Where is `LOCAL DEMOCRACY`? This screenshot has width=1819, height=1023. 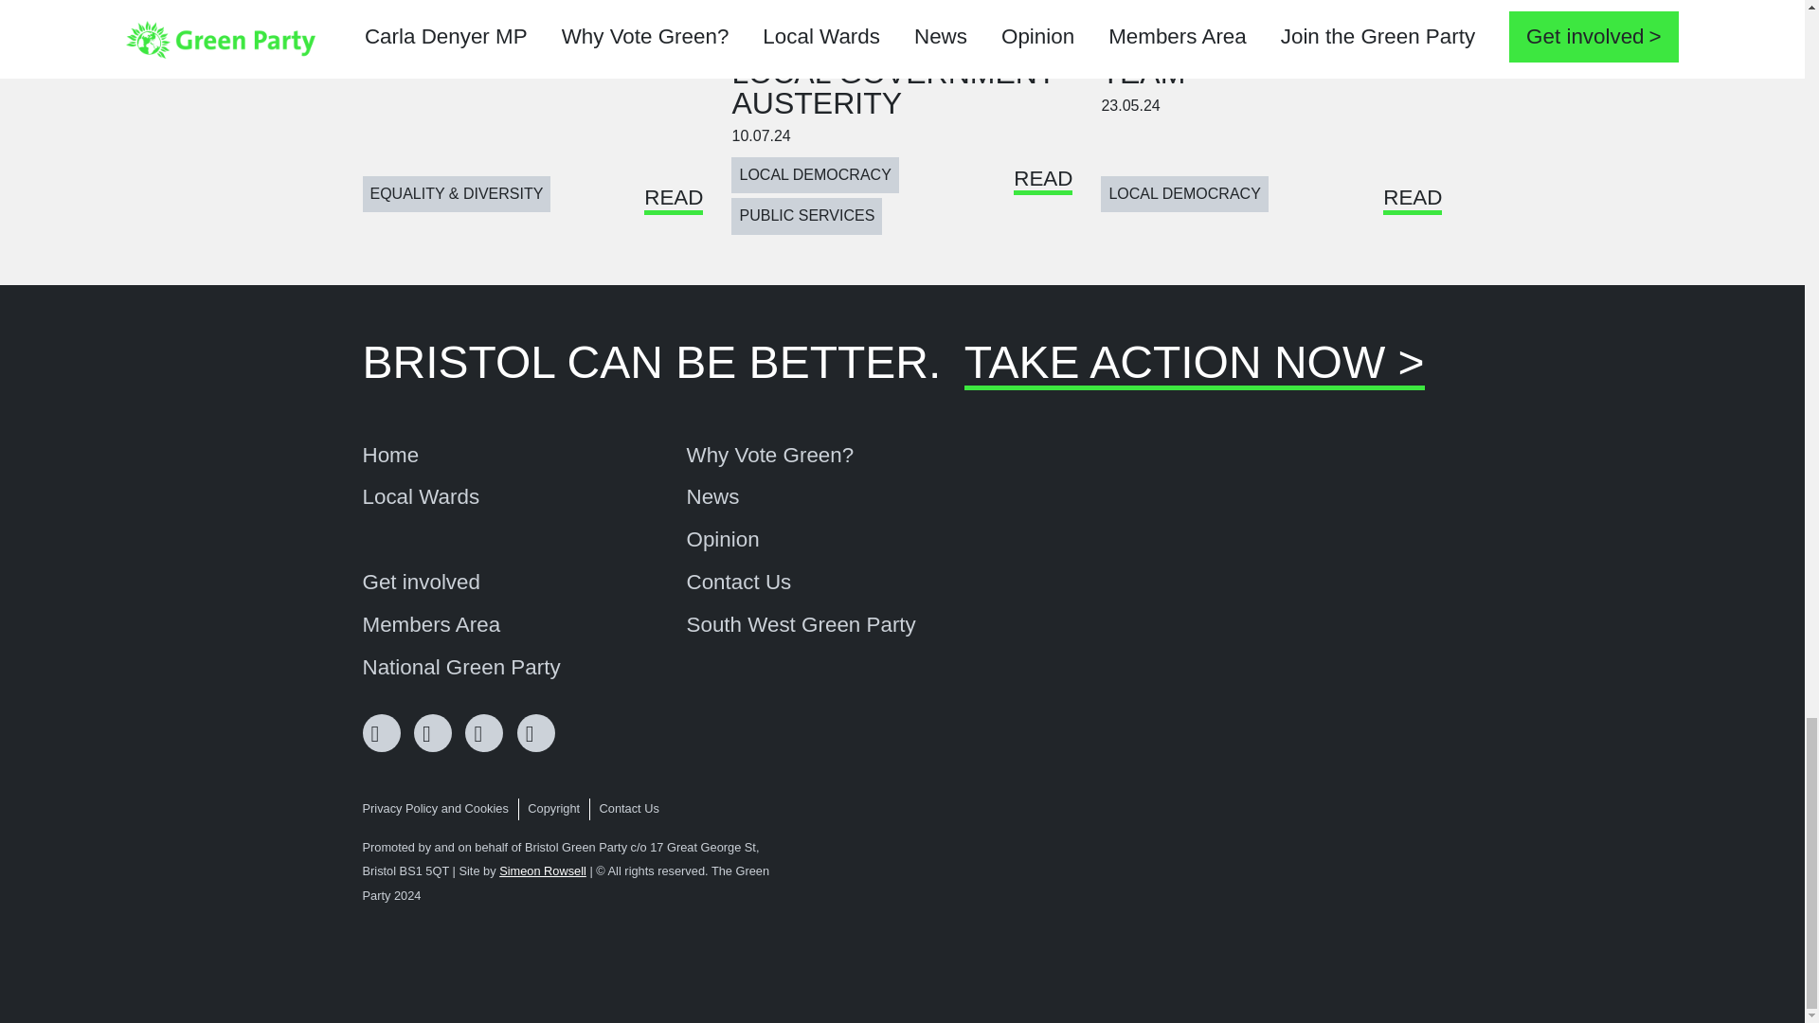
LOCAL DEMOCRACY is located at coordinates (815, 175).